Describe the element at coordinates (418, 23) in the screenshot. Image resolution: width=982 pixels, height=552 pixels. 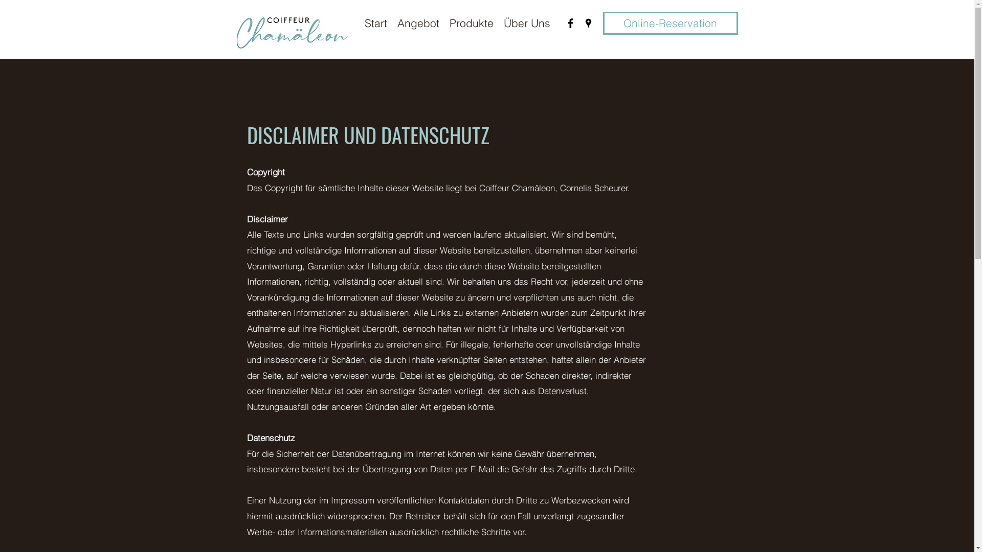
I see `Angebot` at that location.